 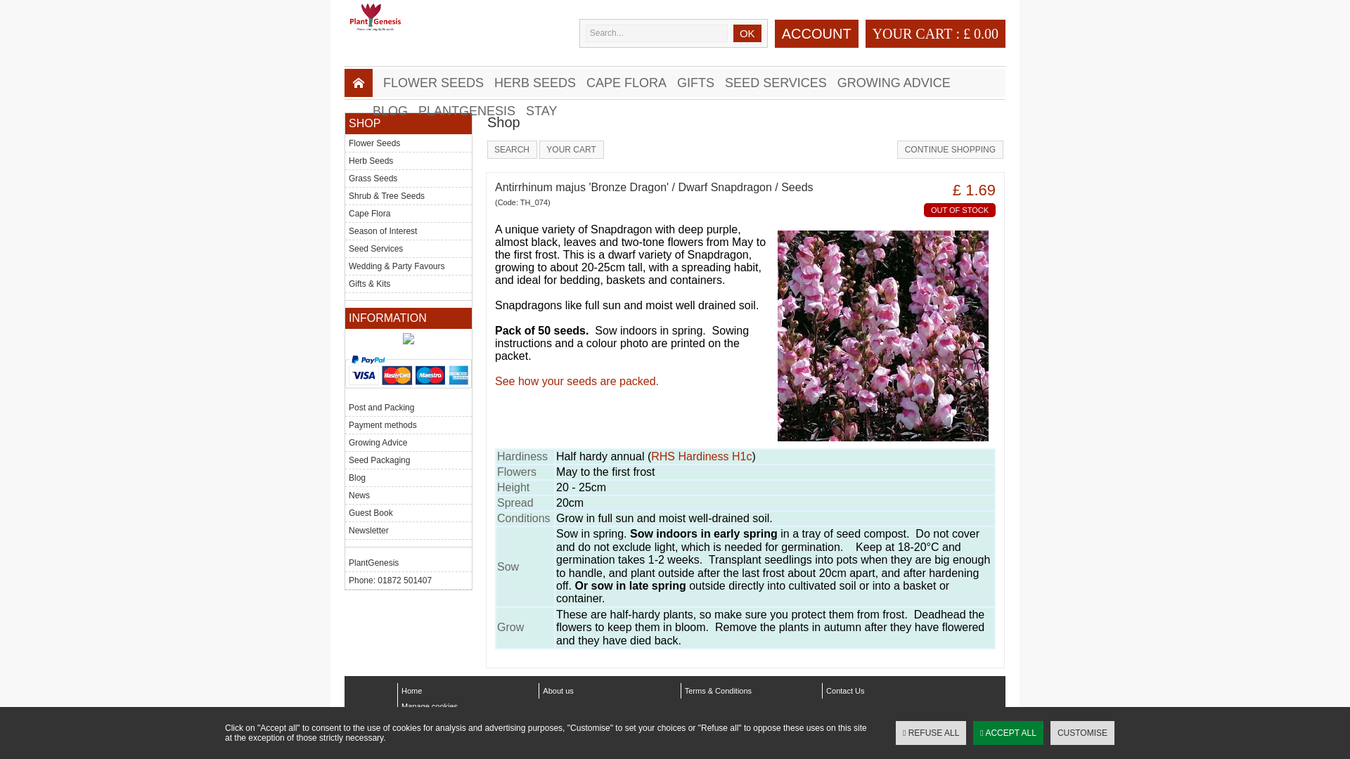 I want to click on YOUR CART, so click(x=913, y=34).